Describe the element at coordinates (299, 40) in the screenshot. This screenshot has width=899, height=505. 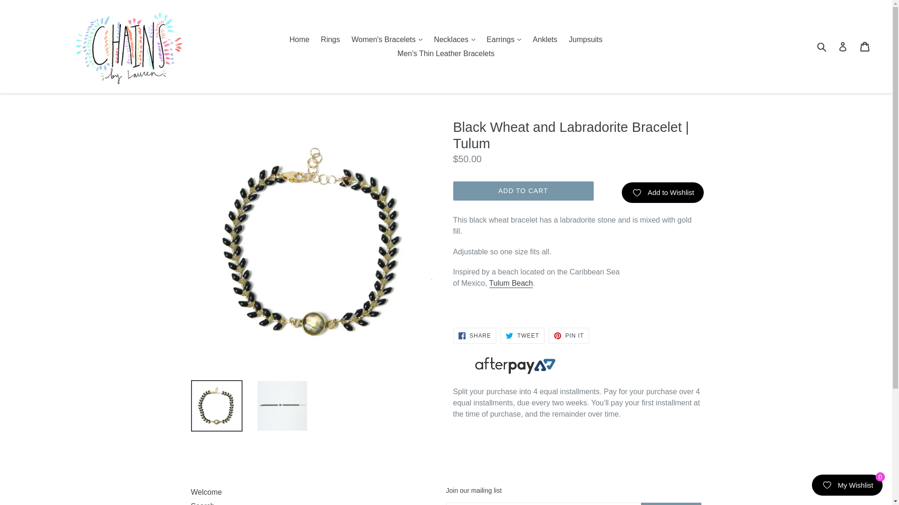
I see `Home` at that location.